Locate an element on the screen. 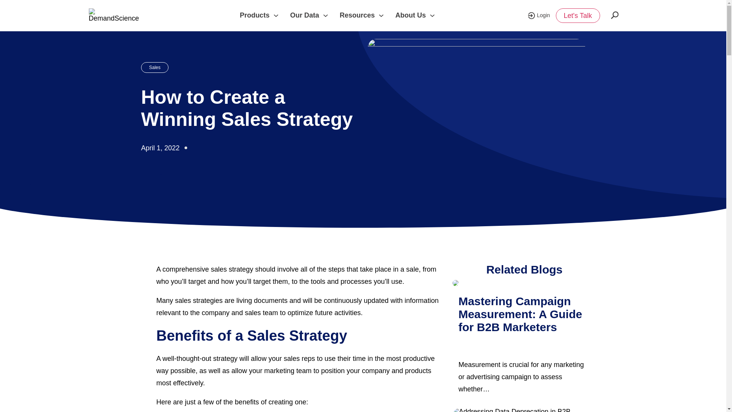 This screenshot has width=732, height=412. Resources is located at coordinates (357, 15).